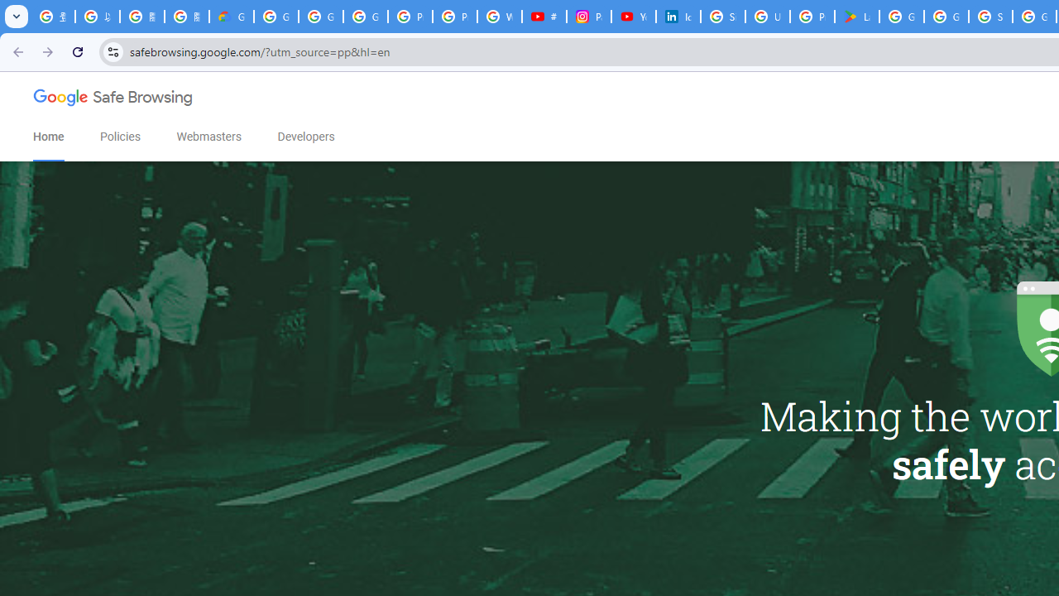 This screenshot has height=596, width=1059. What do you see at coordinates (723, 17) in the screenshot?
I see `Sign in - Google Accounts` at bounding box center [723, 17].